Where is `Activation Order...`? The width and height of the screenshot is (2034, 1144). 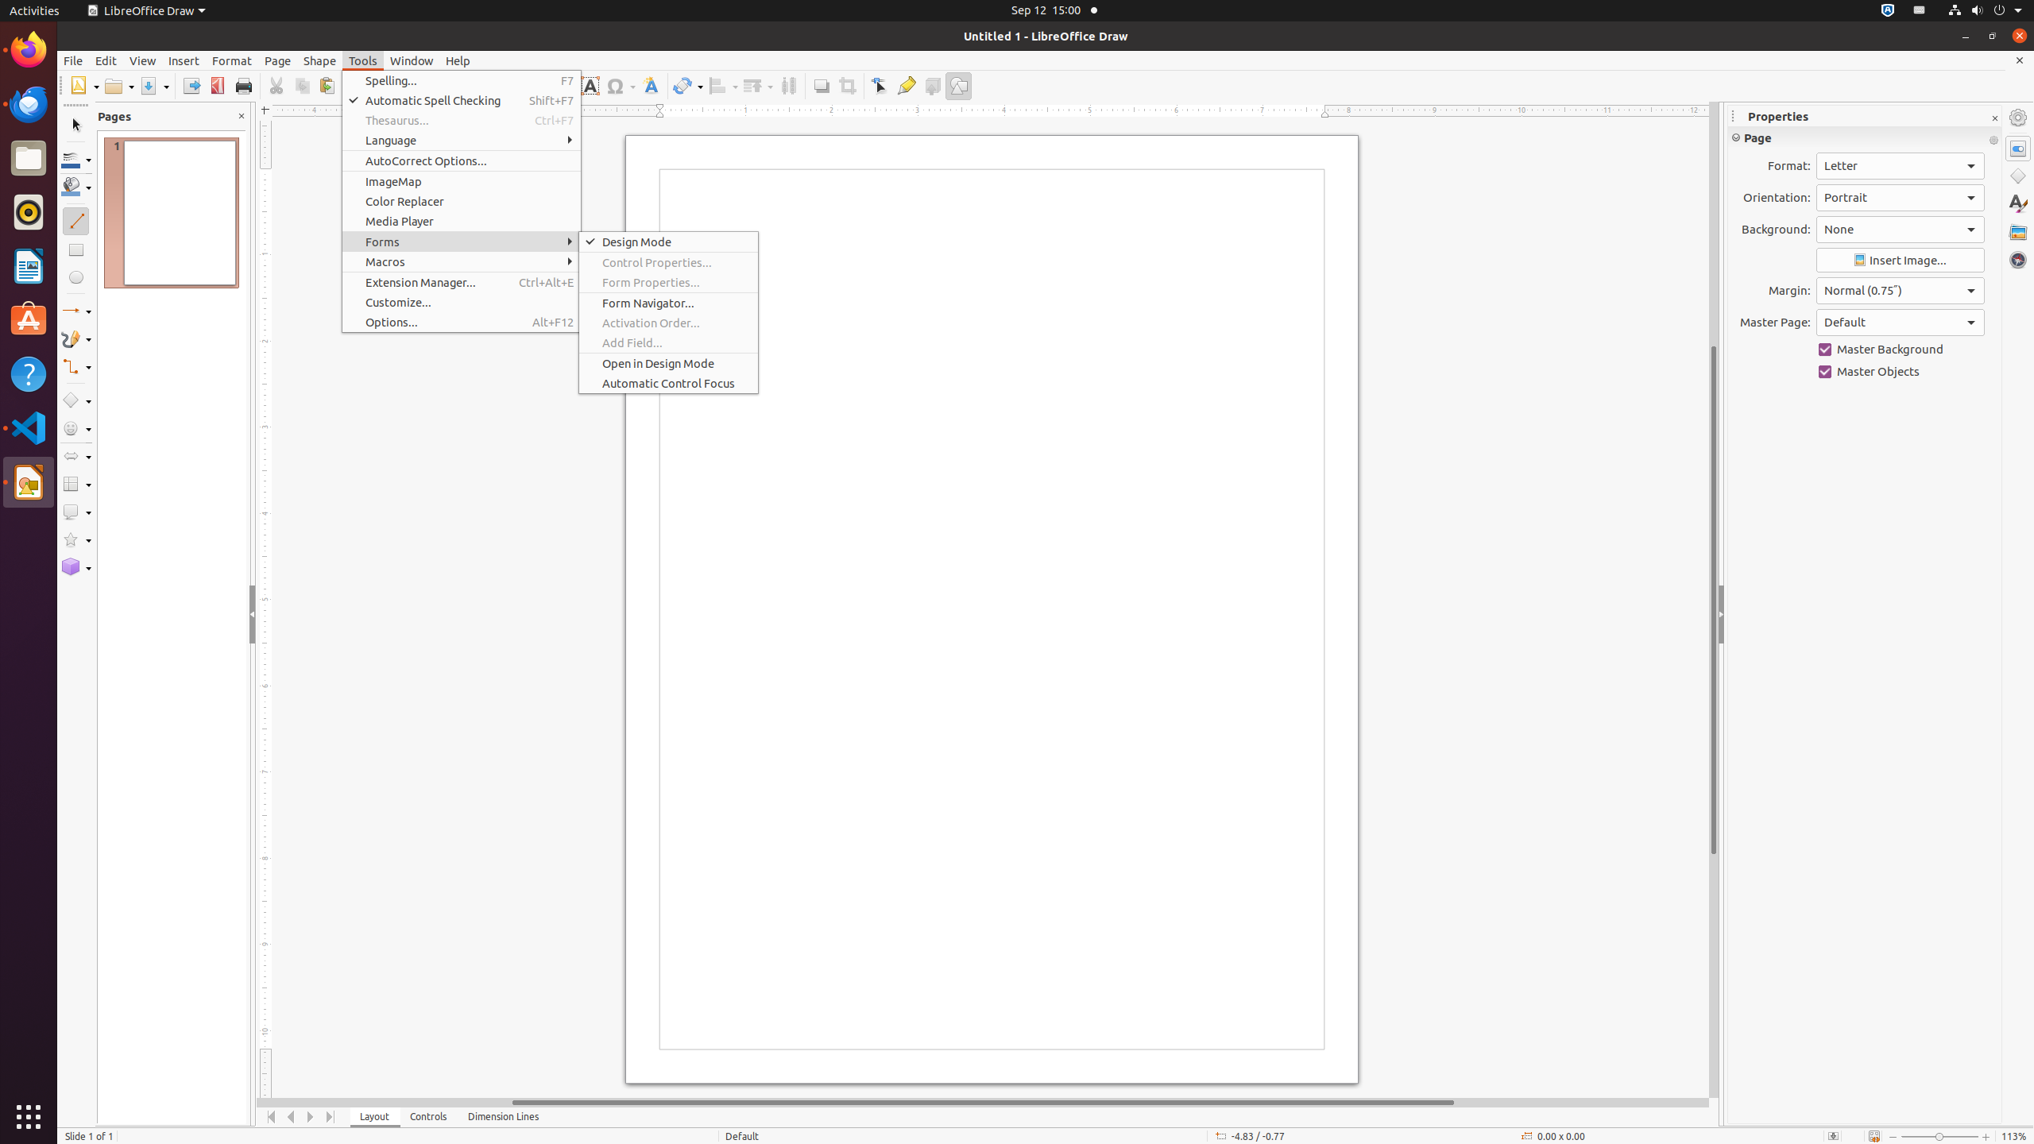
Activation Order... is located at coordinates (669, 323).